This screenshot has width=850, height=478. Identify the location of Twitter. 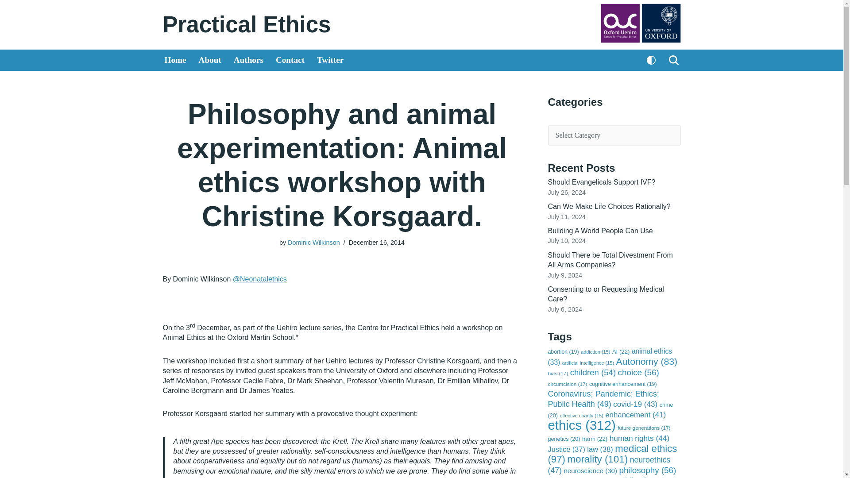
(330, 60).